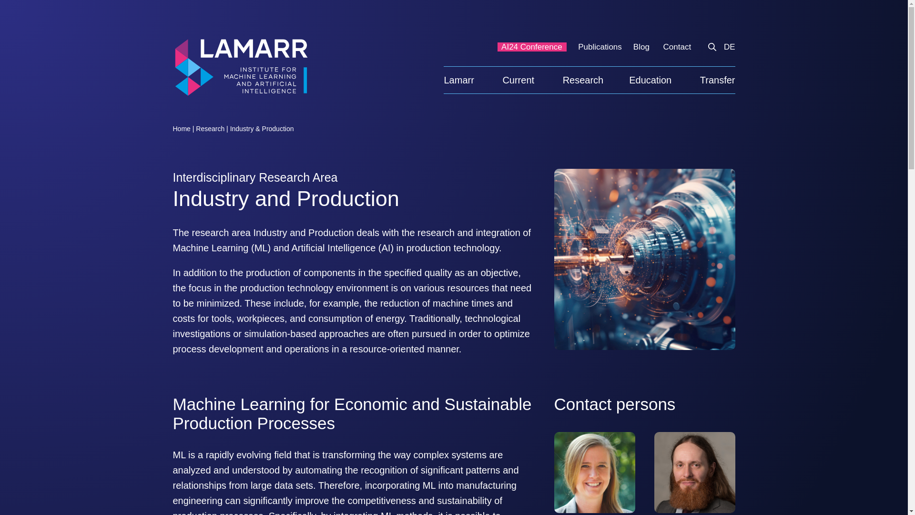 The height and width of the screenshot is (515, 915). Describe the element at coordinates (467, 80) in the screenshot. I see `Lamarr ` at that location.